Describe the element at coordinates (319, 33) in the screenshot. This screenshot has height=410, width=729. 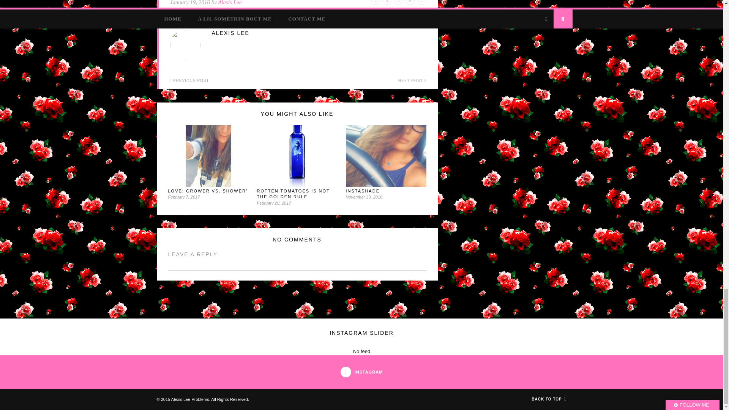
I see `Posts by Alexis Lee` at that location.